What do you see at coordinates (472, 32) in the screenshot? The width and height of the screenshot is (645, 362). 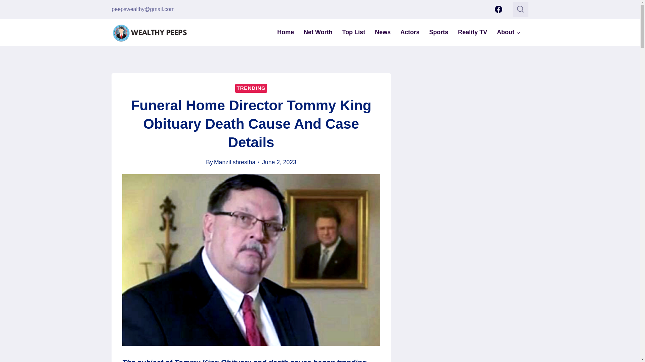 I see `Reality TV` at bounding box center [472, 32].